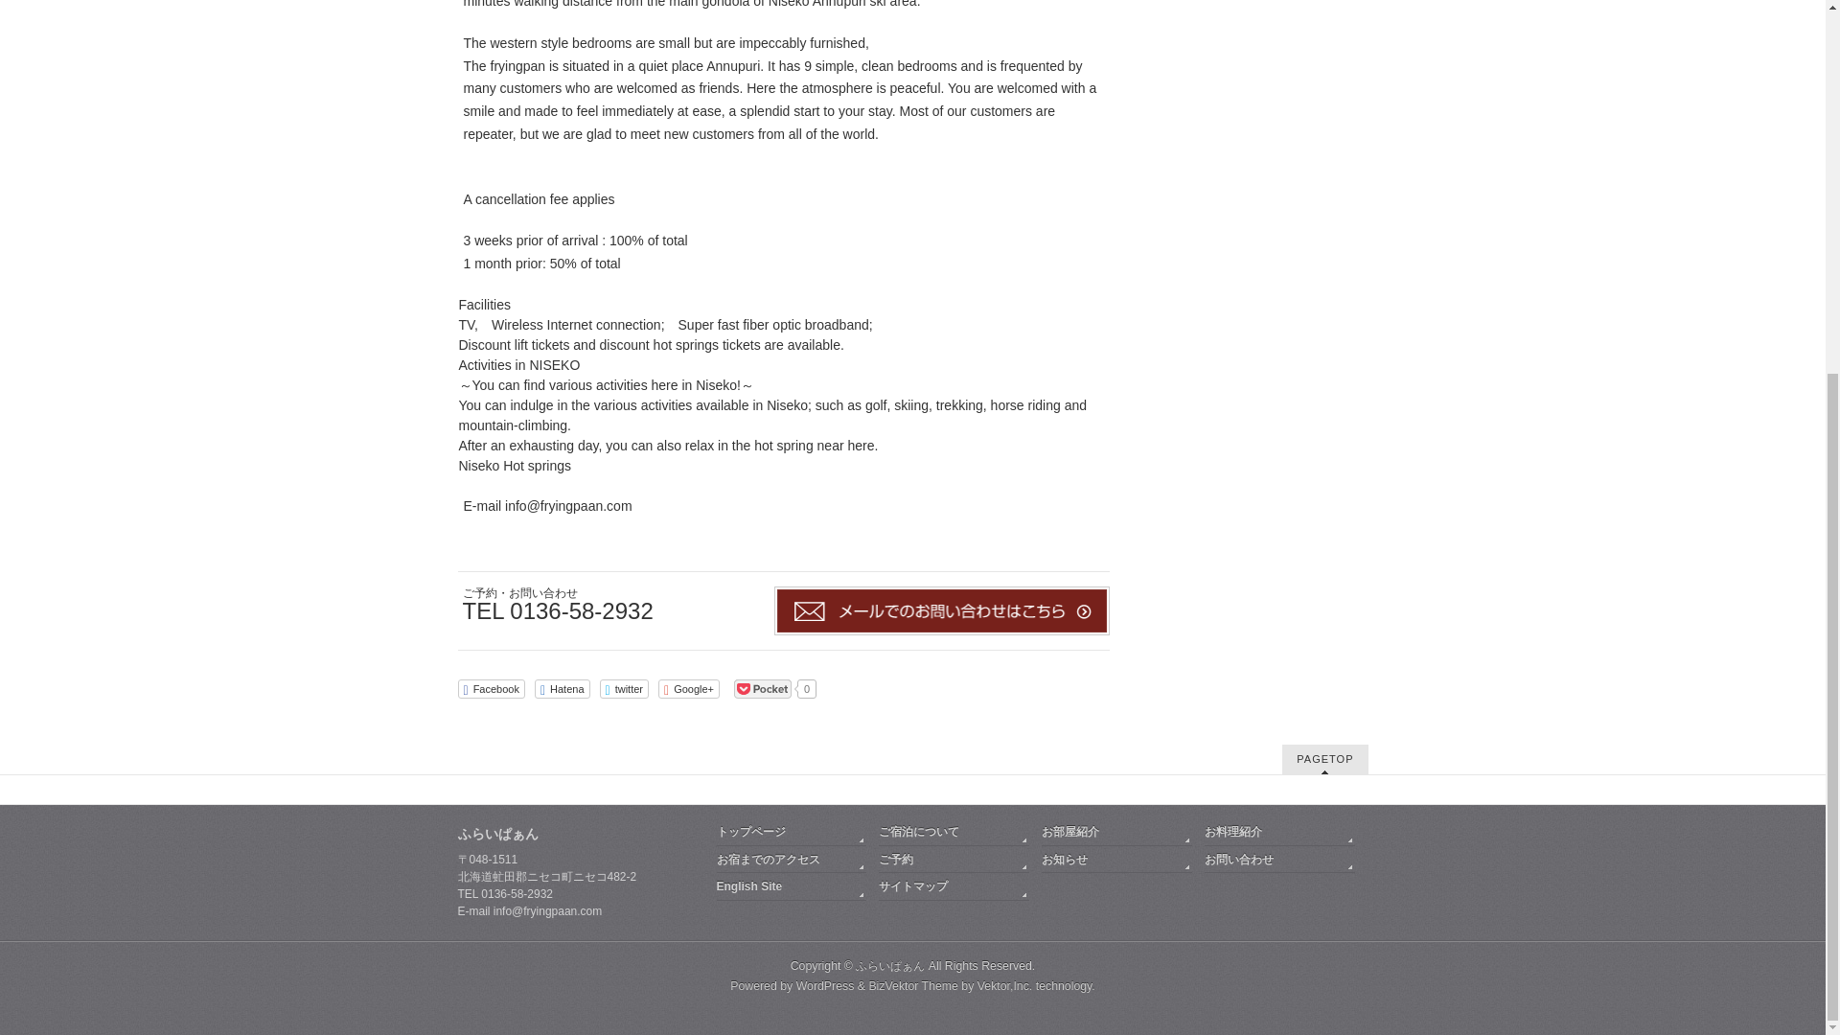 The width and height of the screenshot is (1840, 1035). I want to click on BizVektor Theme, so click(913, 985).